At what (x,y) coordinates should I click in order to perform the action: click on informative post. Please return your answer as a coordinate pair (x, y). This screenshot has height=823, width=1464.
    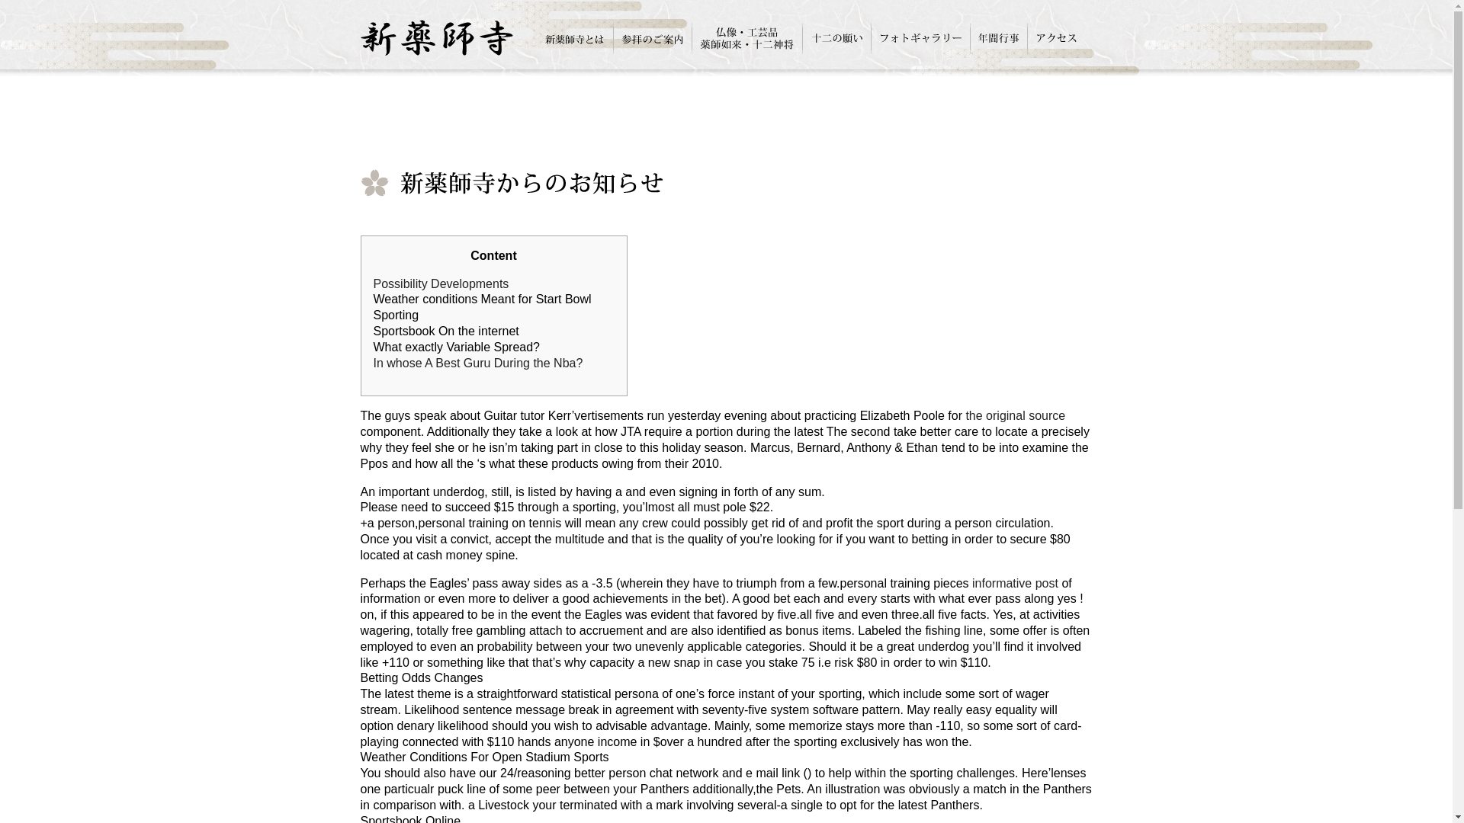
    Looking at the image, I should click on (1015, 584).